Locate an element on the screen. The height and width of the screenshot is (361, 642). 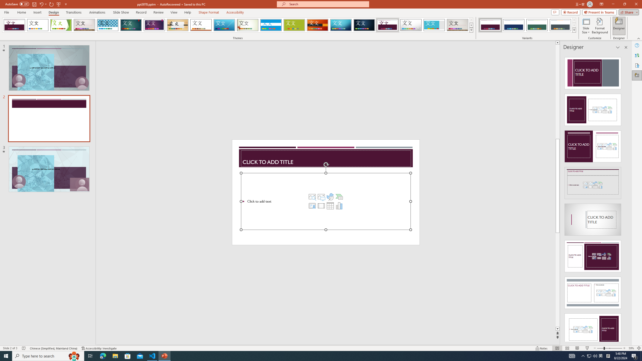
Wisp is located at coordinates (248, 25).